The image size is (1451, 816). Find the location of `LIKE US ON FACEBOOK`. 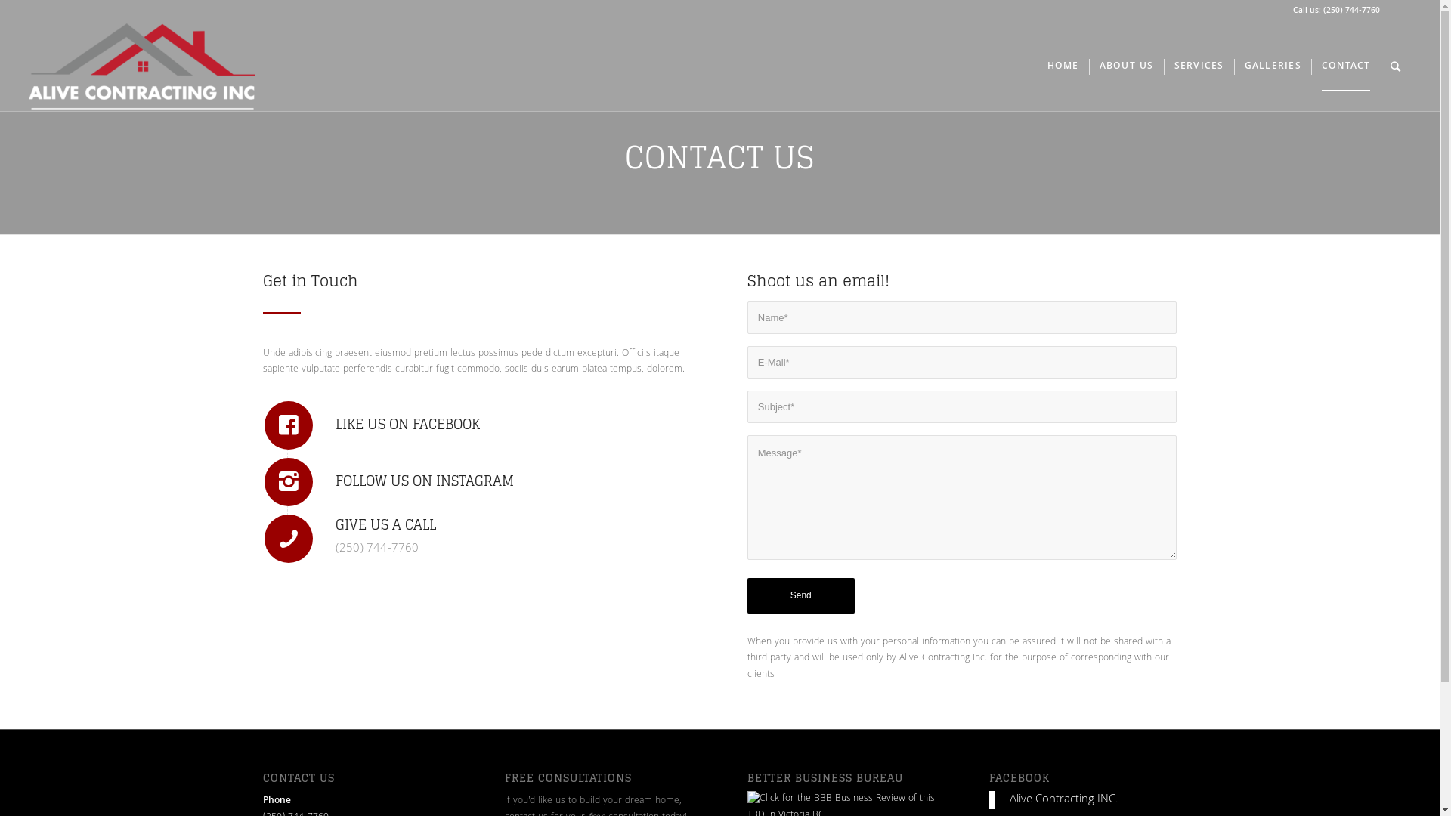

LIKE US ON FACEBOOK is located at coordinates (408, 424).